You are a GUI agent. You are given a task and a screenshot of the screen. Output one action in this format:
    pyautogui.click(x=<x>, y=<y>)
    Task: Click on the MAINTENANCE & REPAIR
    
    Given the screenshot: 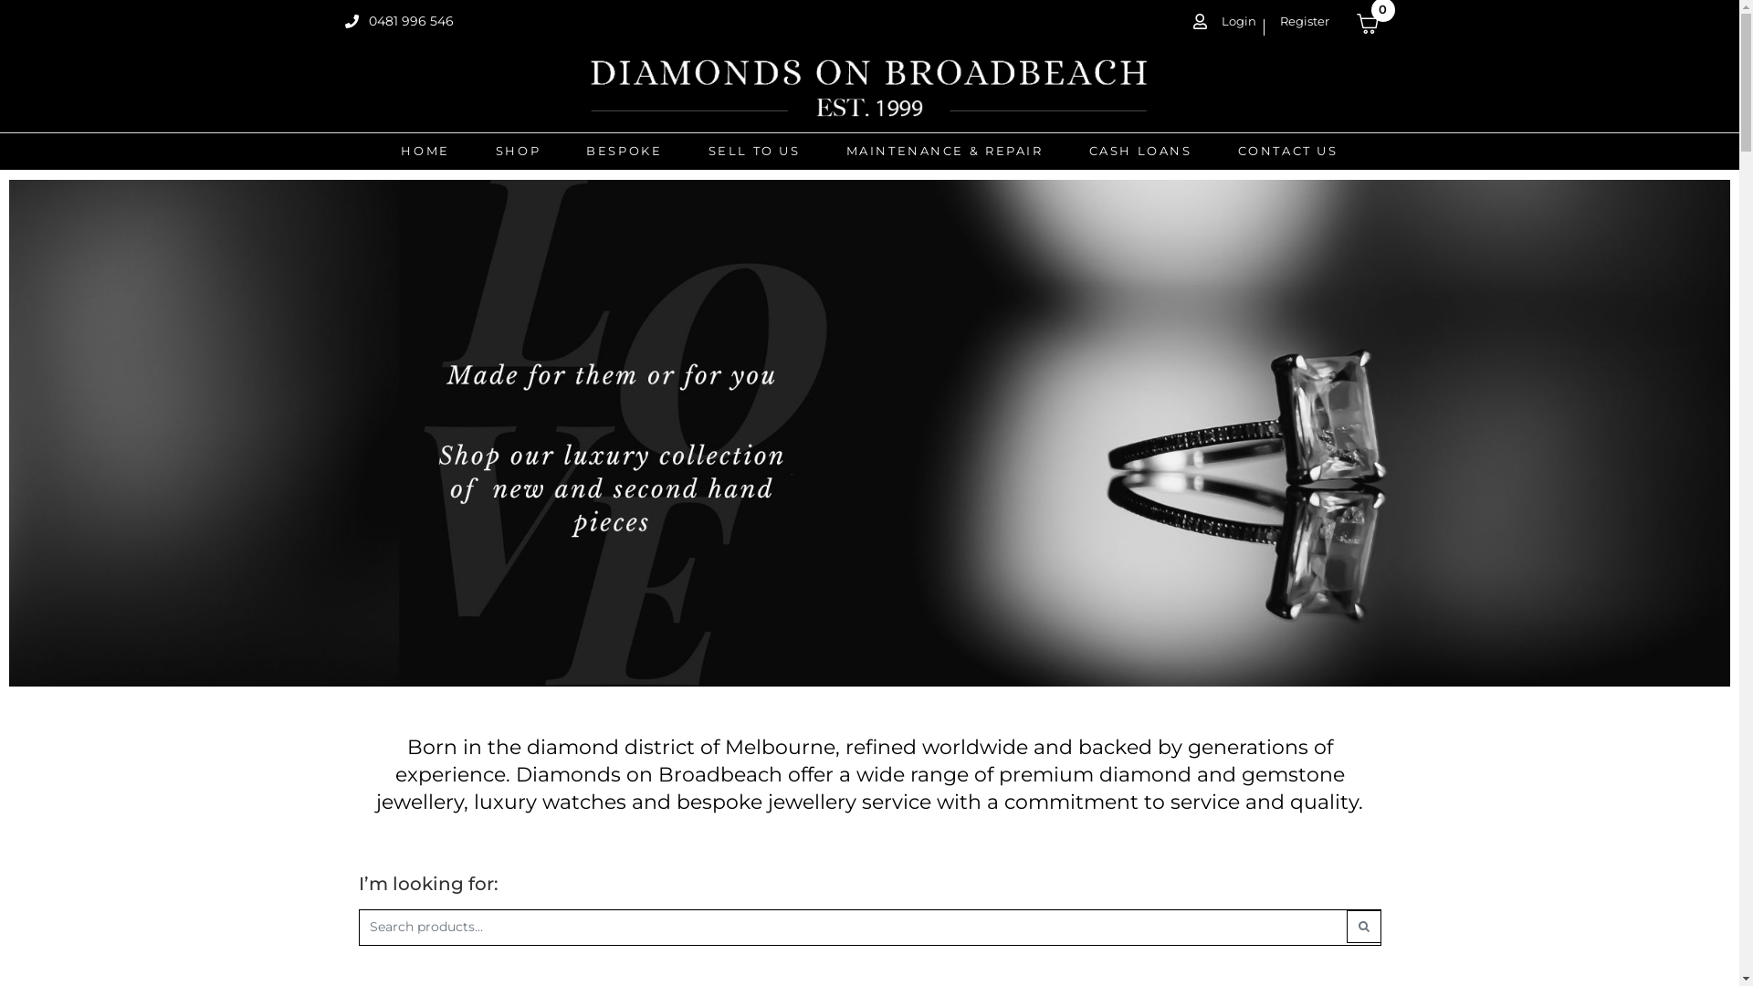 What is the action you would take?
    pyautogui.click(x=944, y=152)
    